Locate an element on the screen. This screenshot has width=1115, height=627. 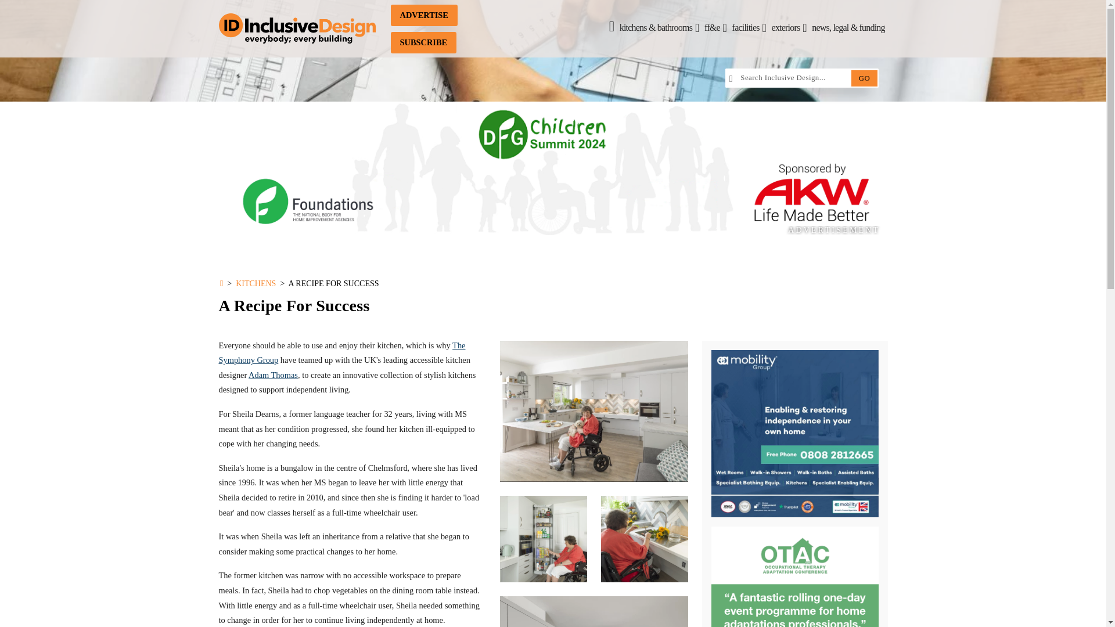
KITCHENS is located at coordinates (256, 283).